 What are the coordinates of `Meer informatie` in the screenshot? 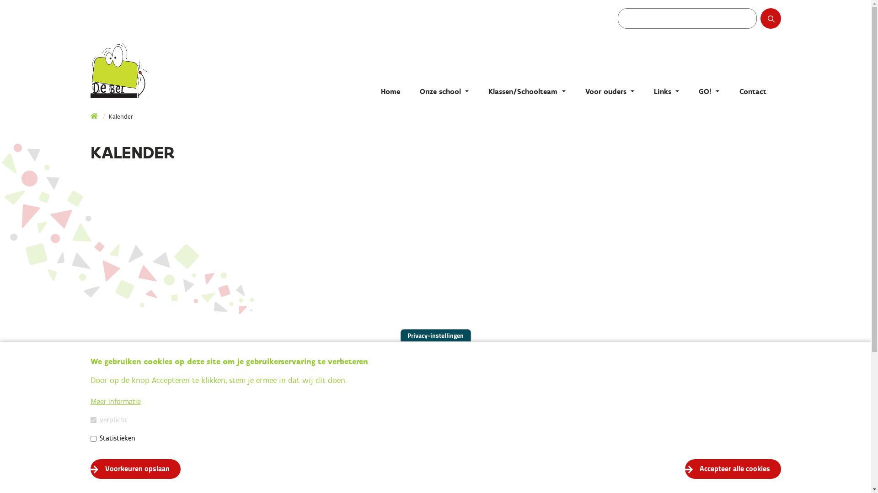 It's located at (116, 402).